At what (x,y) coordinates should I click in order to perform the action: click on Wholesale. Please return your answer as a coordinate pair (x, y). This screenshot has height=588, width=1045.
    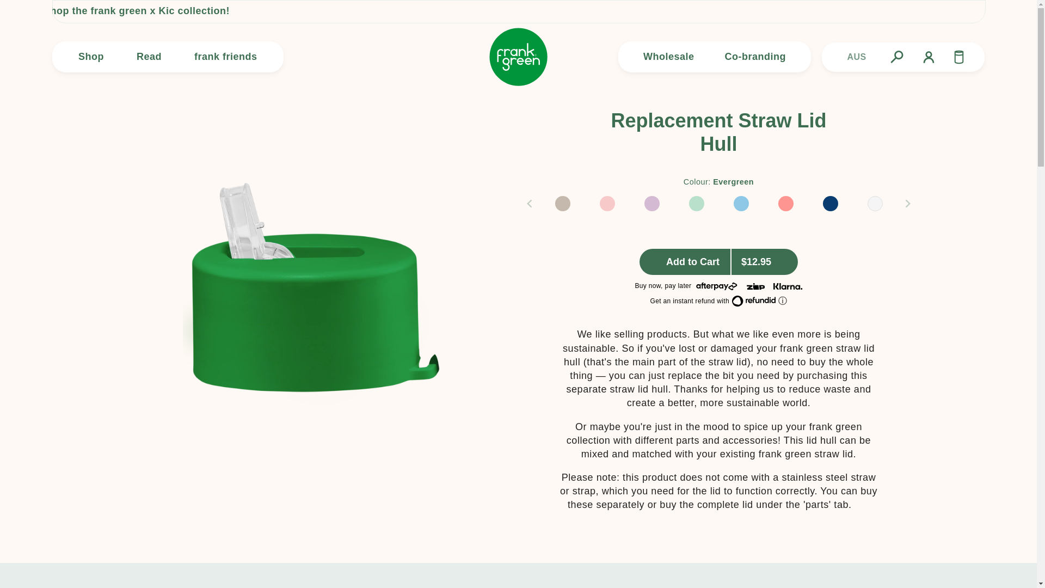
    Looking at the image, I should click on (668, 57).